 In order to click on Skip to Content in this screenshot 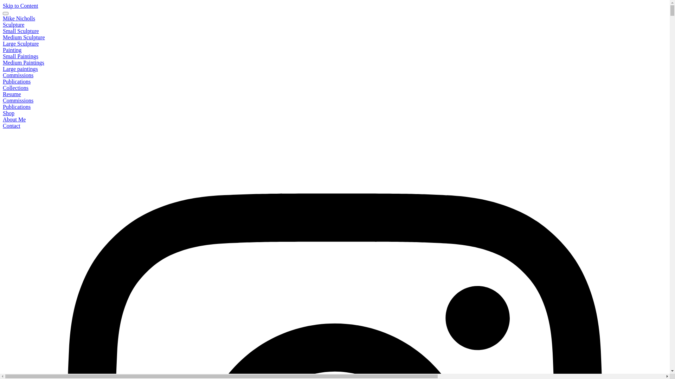, I will do `click(20, 6)`.